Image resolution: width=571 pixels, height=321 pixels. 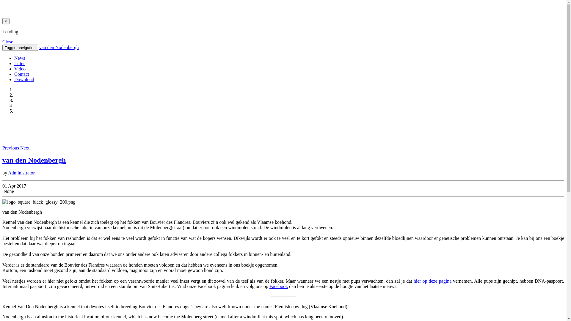 I want to click on Download, so click(x=24, y=80).